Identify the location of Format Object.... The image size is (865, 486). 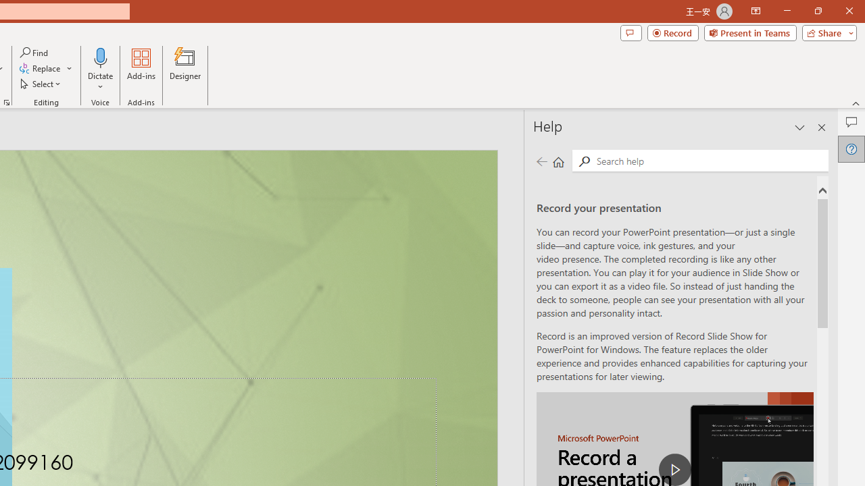
(7, 103).